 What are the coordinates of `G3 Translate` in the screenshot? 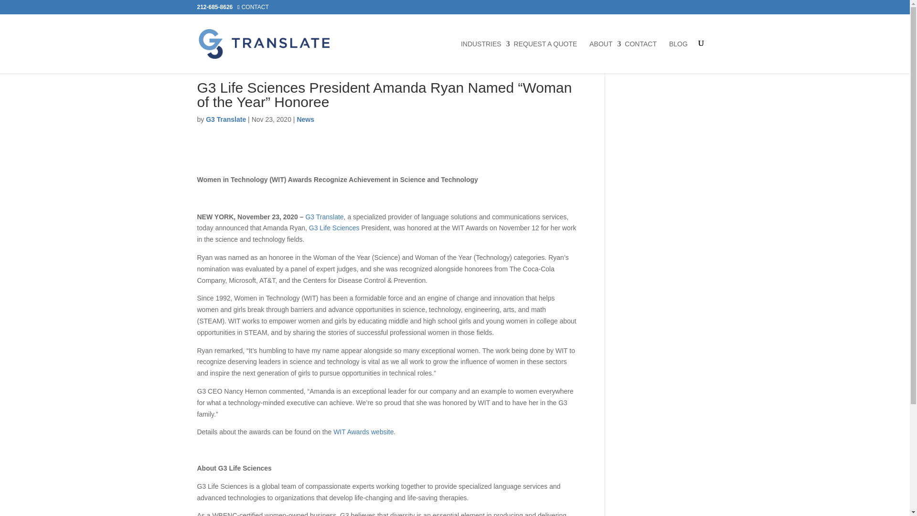 It's located at (324, 217).